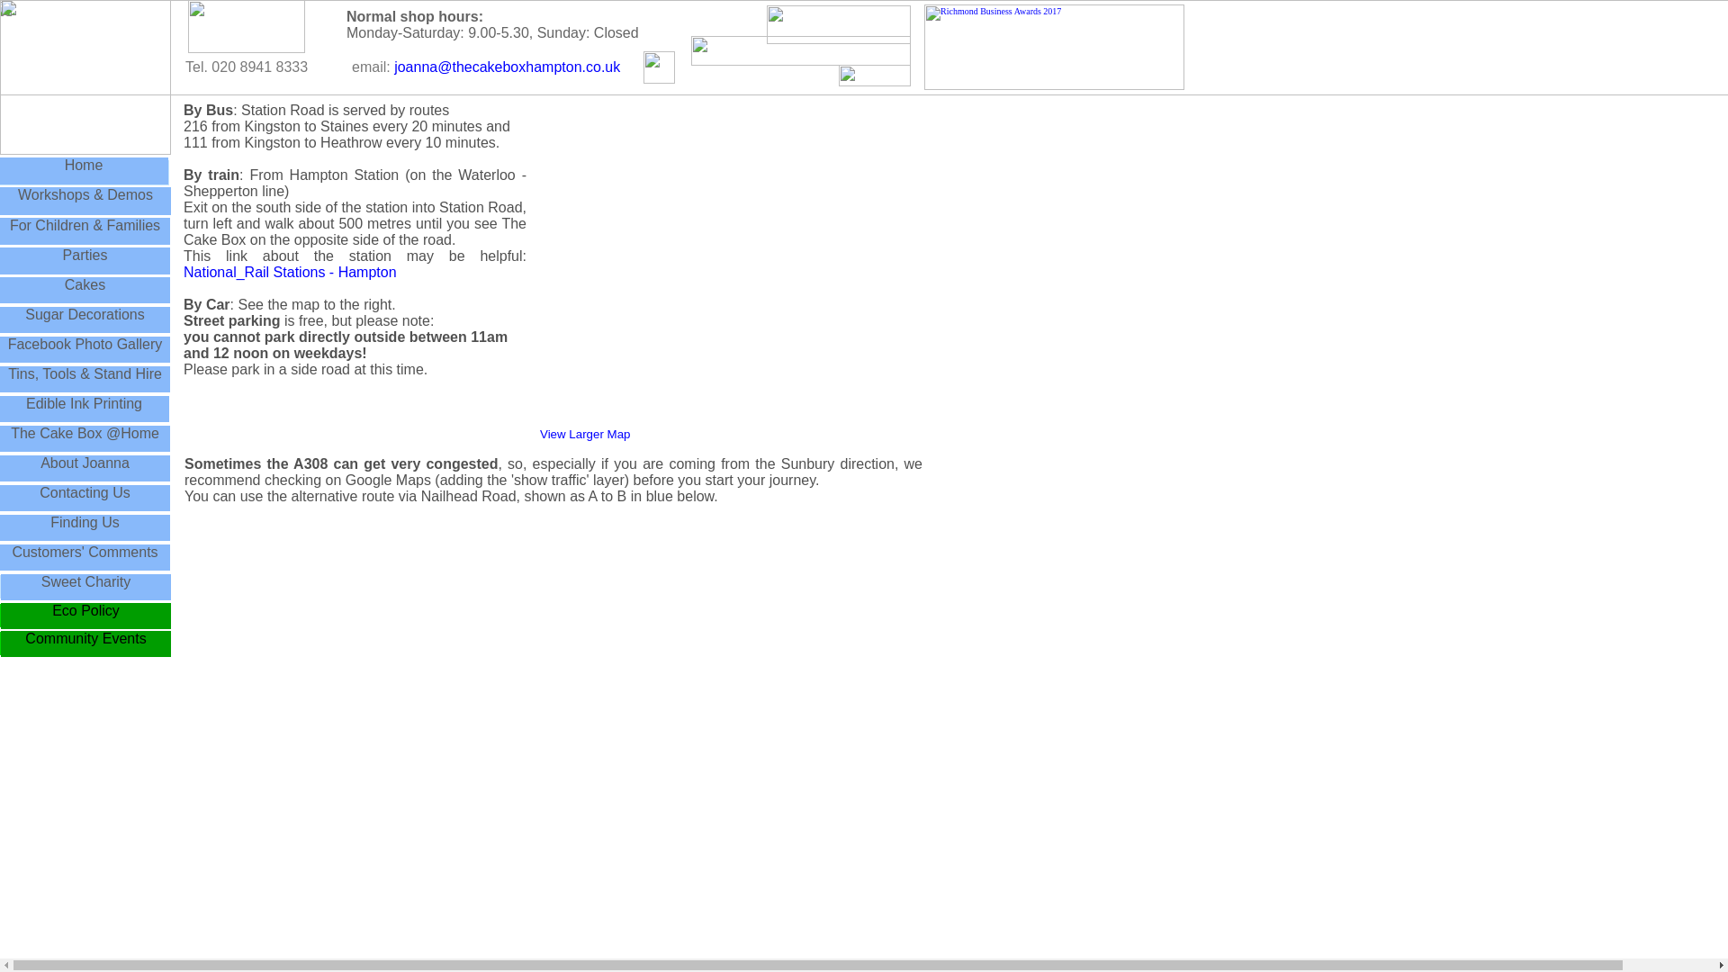 Image resolution: width=1728 pixels, height=972 pixels. I want to click on Parties, so click(85, 256).